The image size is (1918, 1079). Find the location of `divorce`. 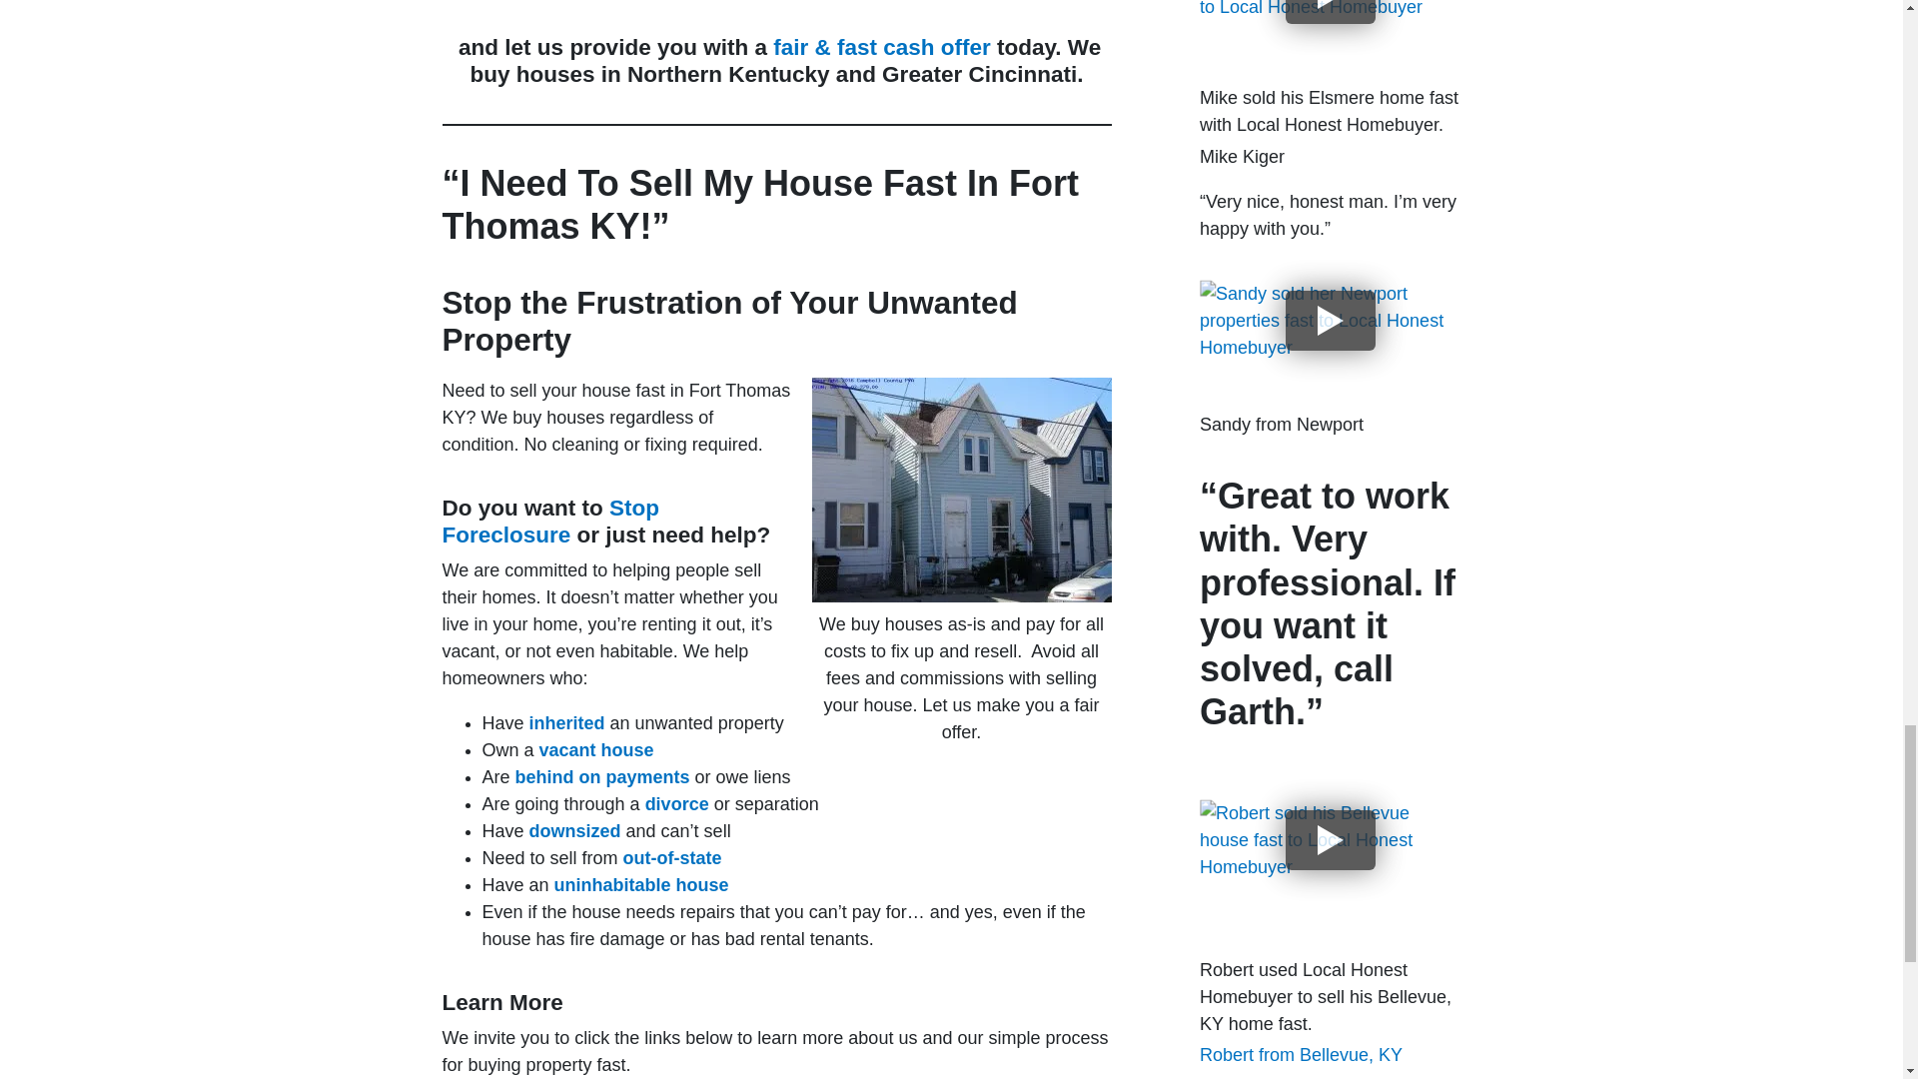

divorce is located at coordinates (677, 803).